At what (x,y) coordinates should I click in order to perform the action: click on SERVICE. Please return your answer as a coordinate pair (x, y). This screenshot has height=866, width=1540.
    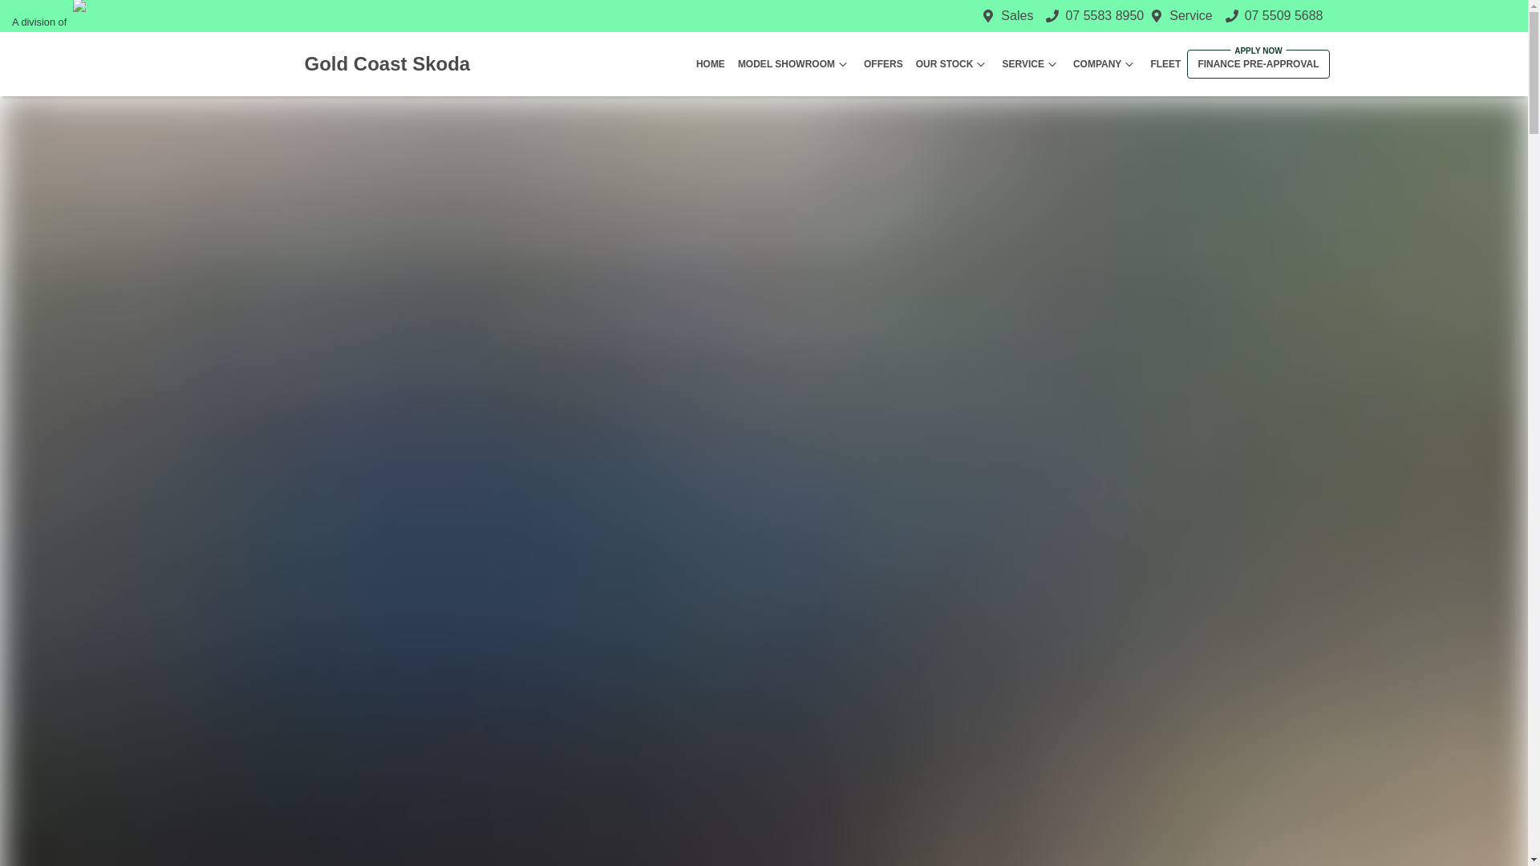
    Looking at the image, I should click on (1030, 64).